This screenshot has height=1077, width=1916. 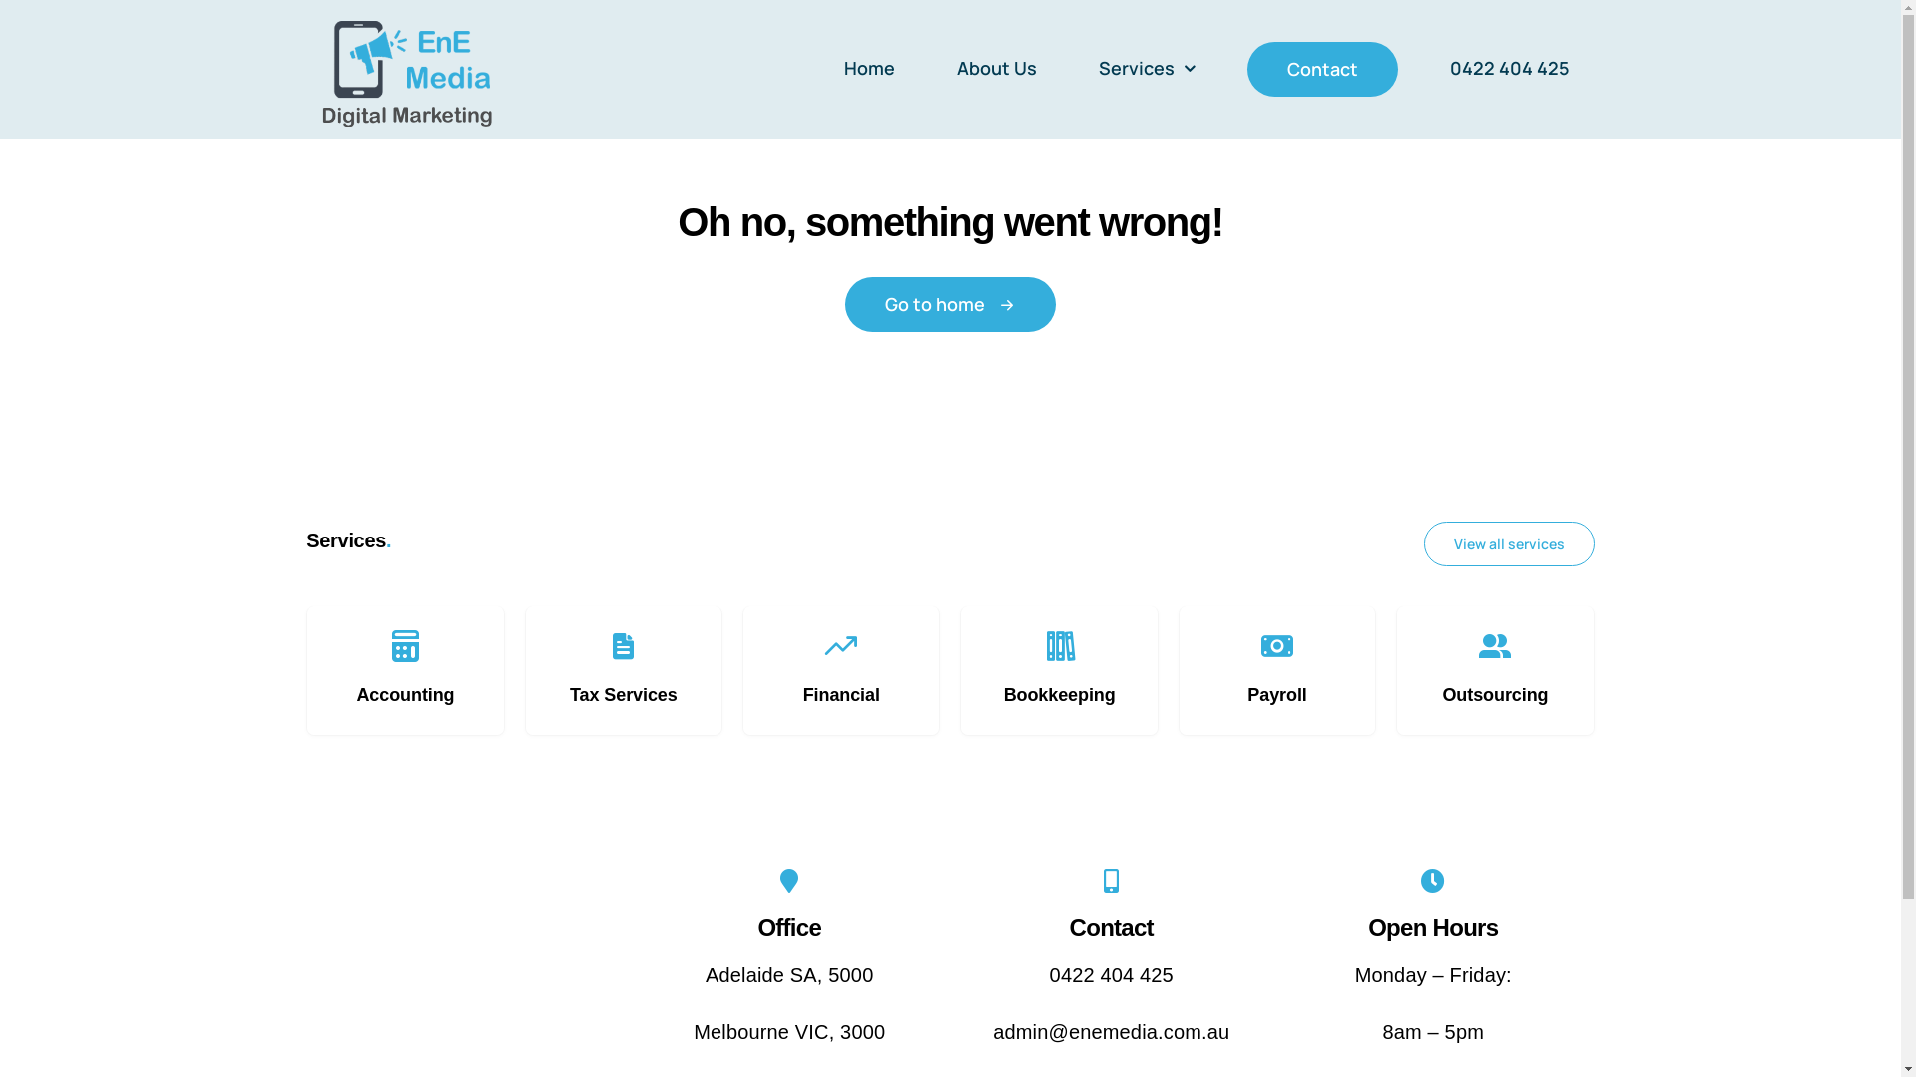 I want to click on View all services, so click(x=1509, y=544).